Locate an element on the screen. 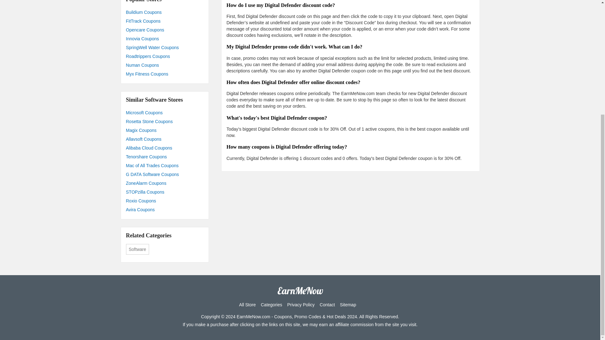  Alibaba Cloud Coupons is located at coordinates (164, 148).